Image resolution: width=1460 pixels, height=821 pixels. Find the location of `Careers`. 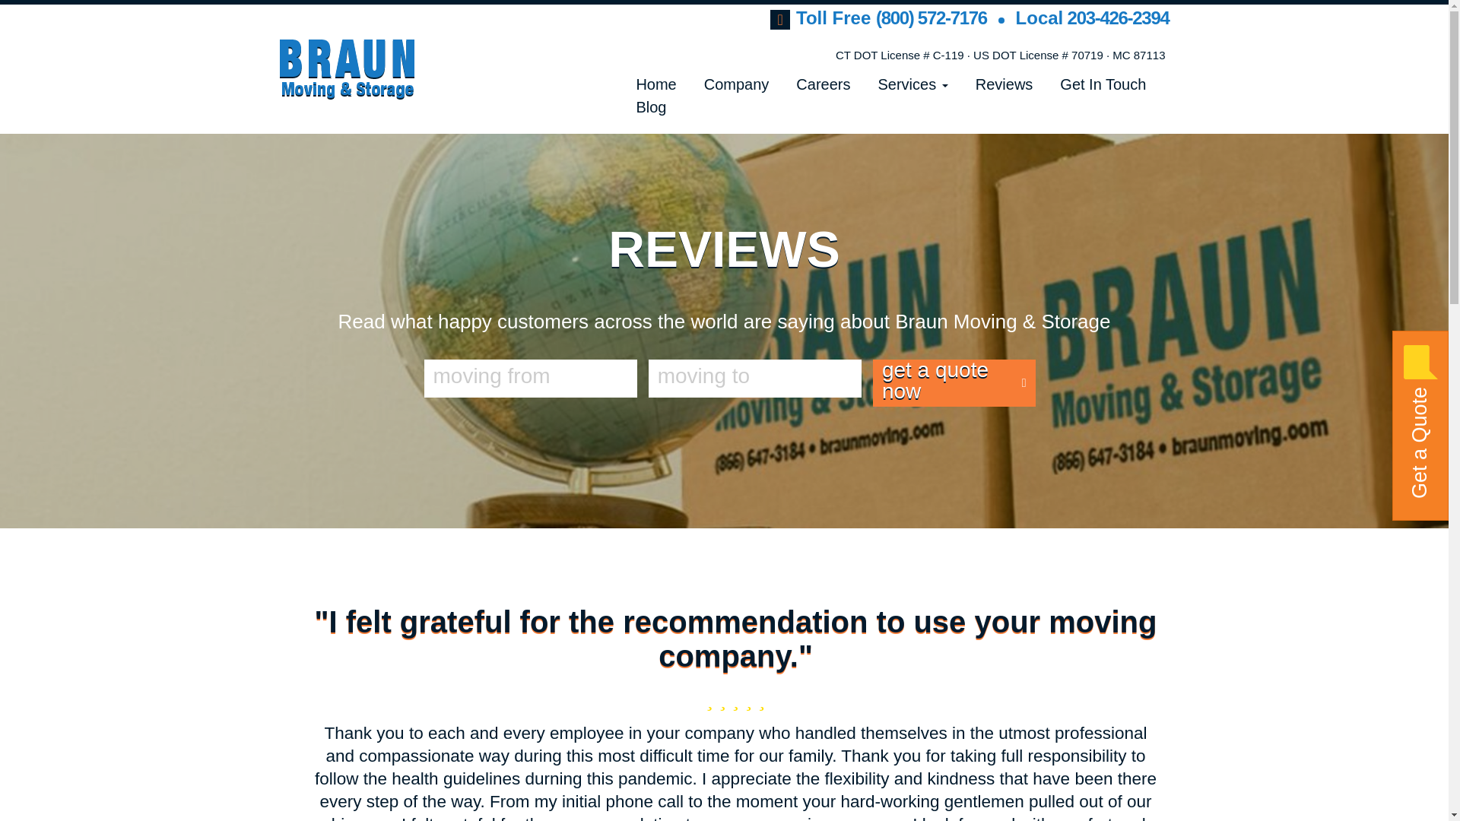

Careers is located at coordinates (823, 84).